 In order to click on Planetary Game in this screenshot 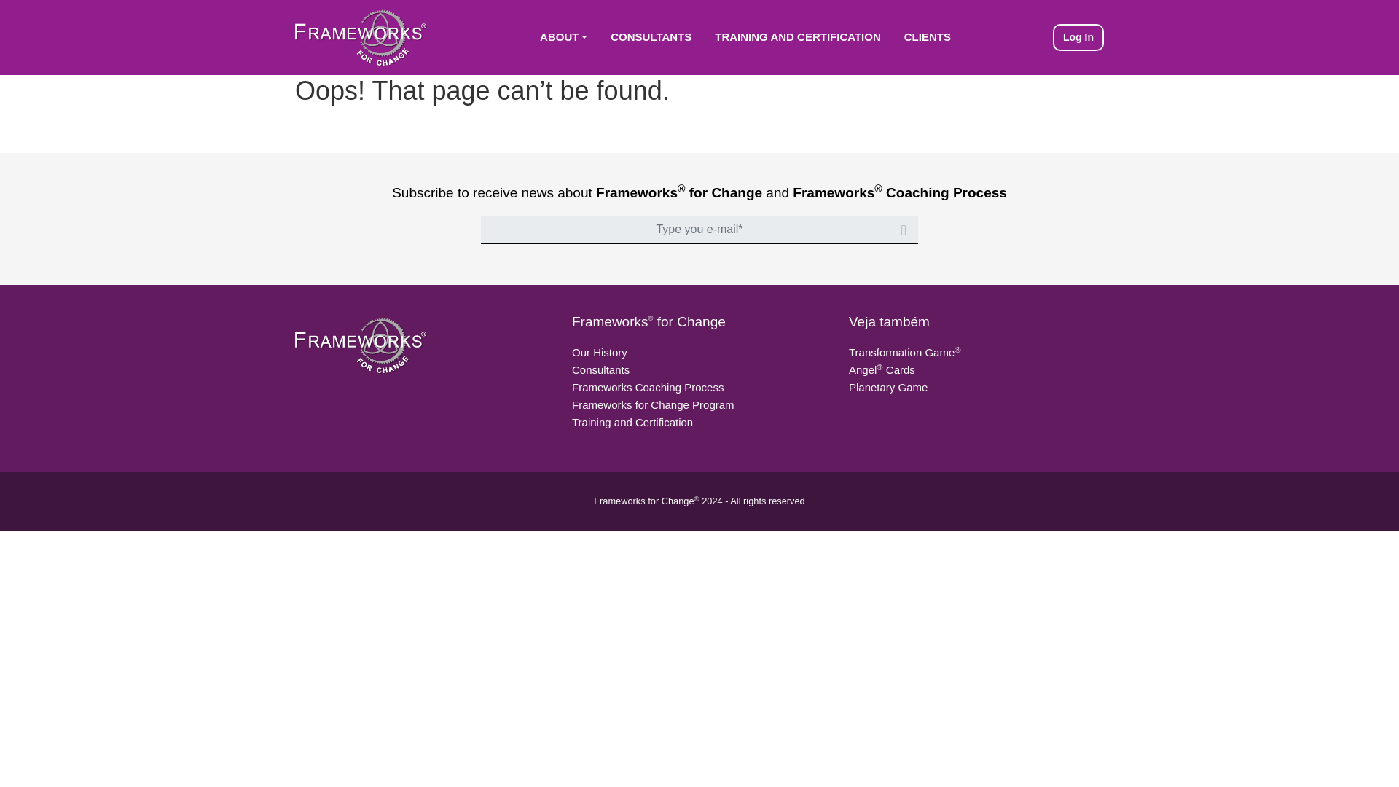, I will do `click(887, 387)`.